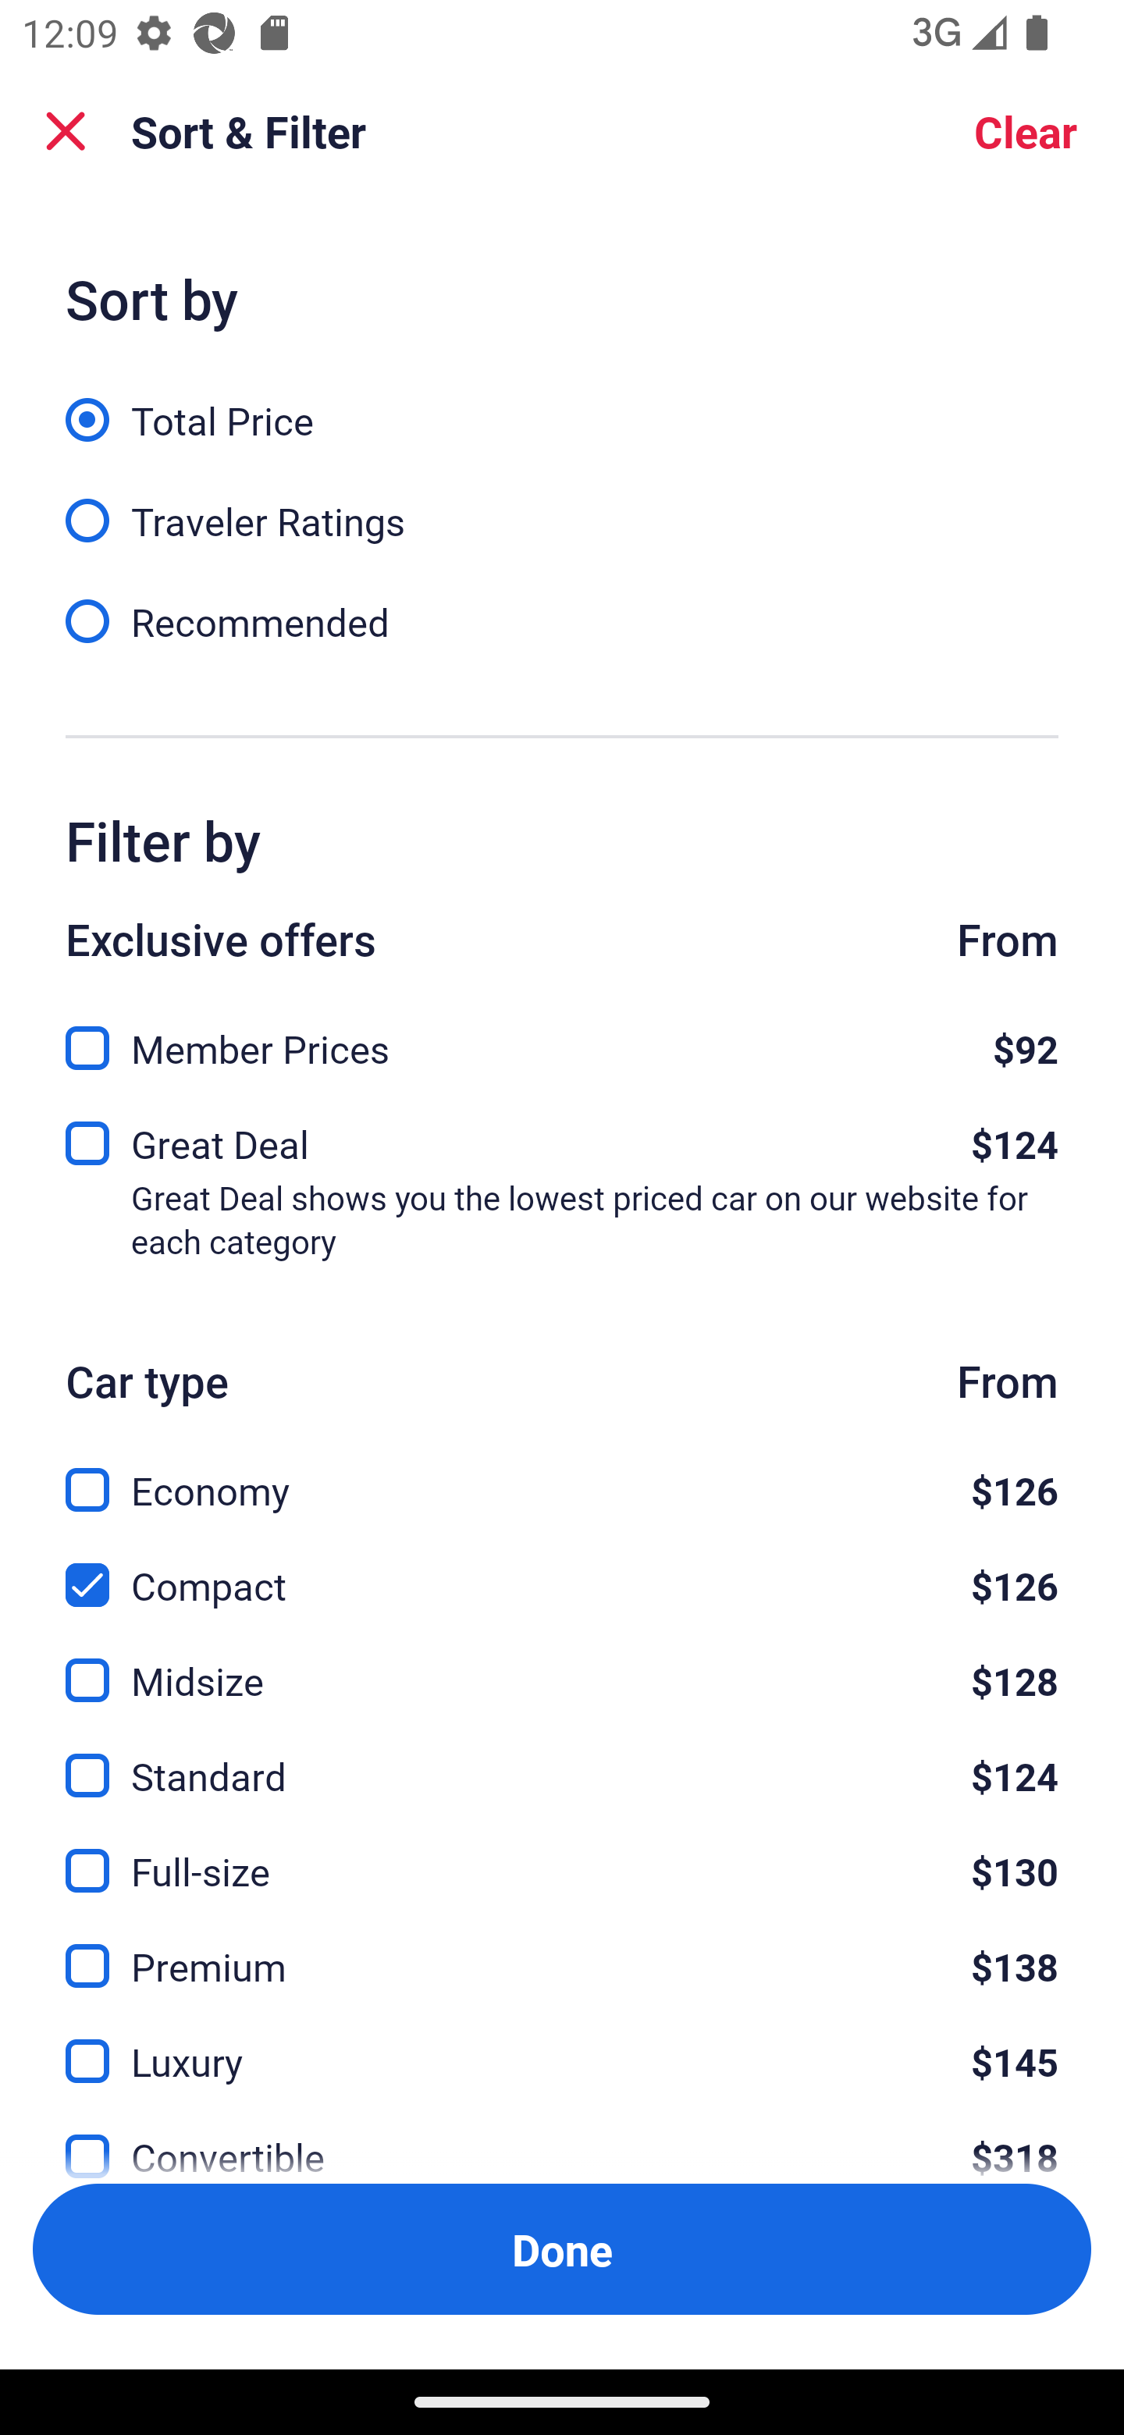 This screenshot has height=2435, width=1124. What do you see at coordinates (562, 1040) in the screenshot?
I see `Member Prices, $92 Member Prices $92` at bounding box center [562, 1040].